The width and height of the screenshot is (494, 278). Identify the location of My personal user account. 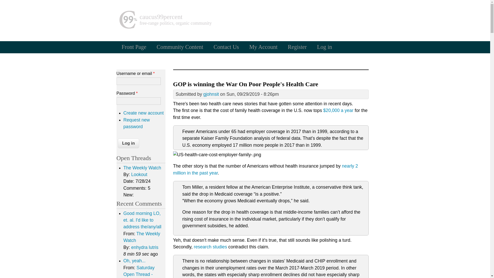
(263, 47).